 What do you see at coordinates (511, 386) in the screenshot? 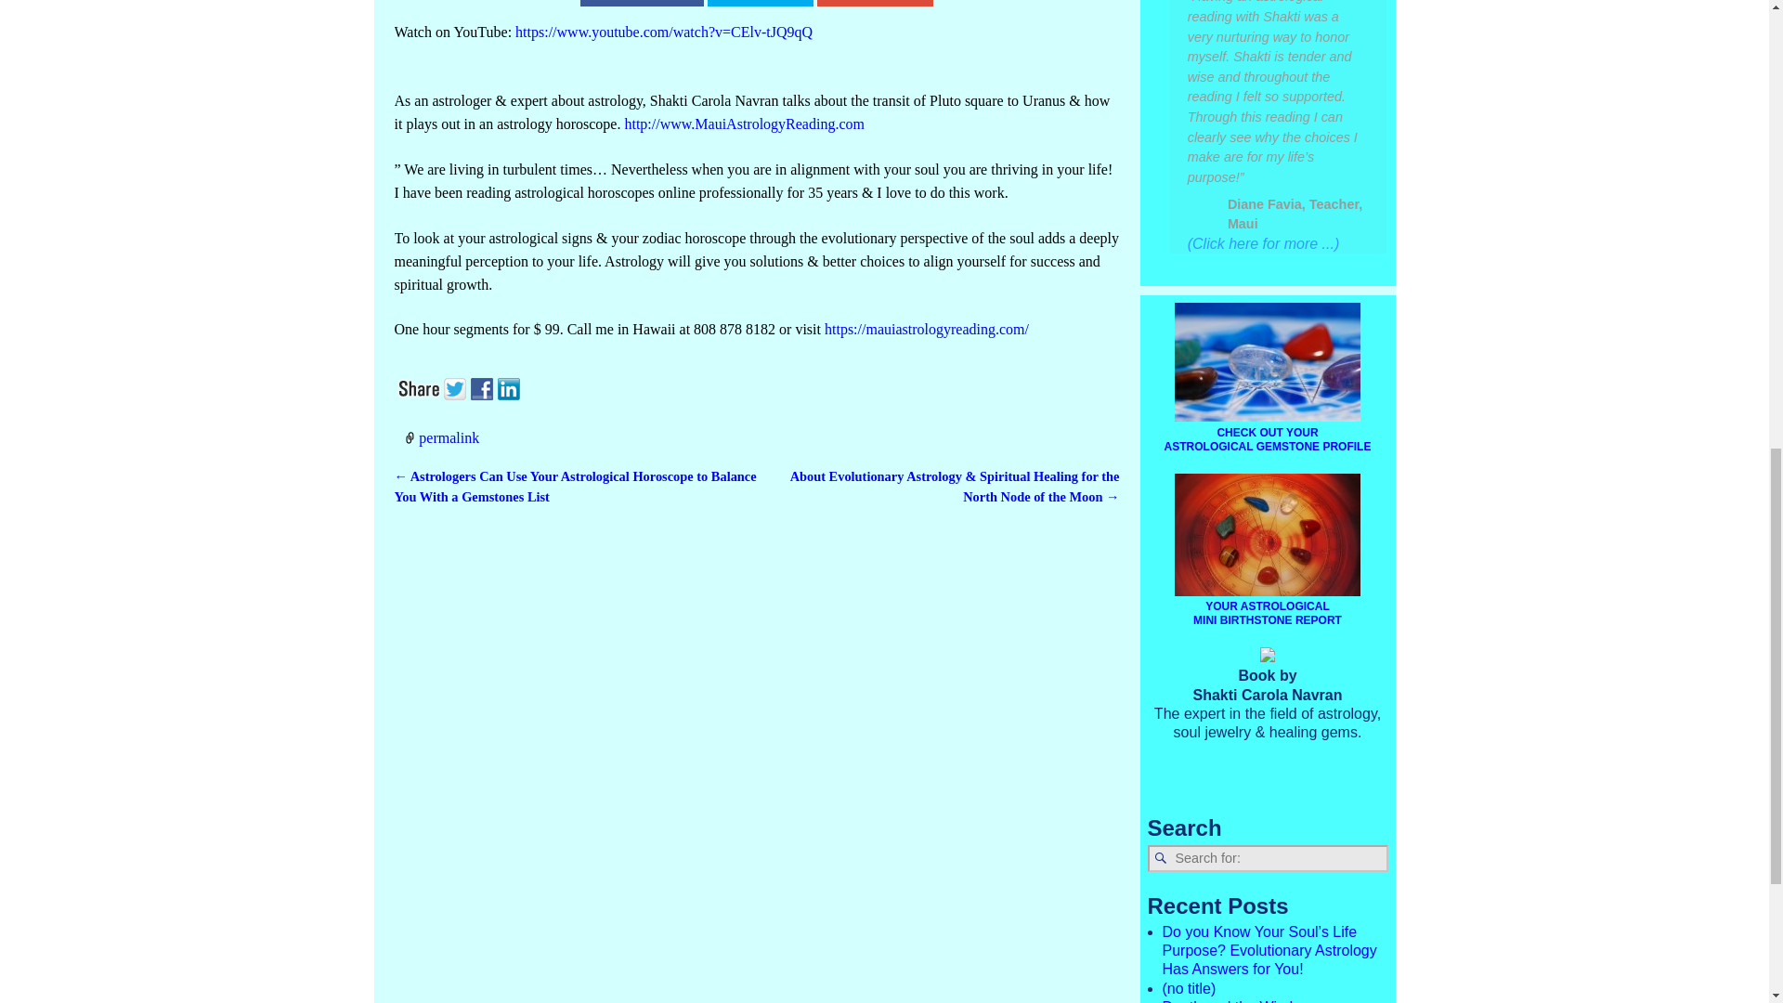
I see `Linkedin` at bounding box center [511, 386].